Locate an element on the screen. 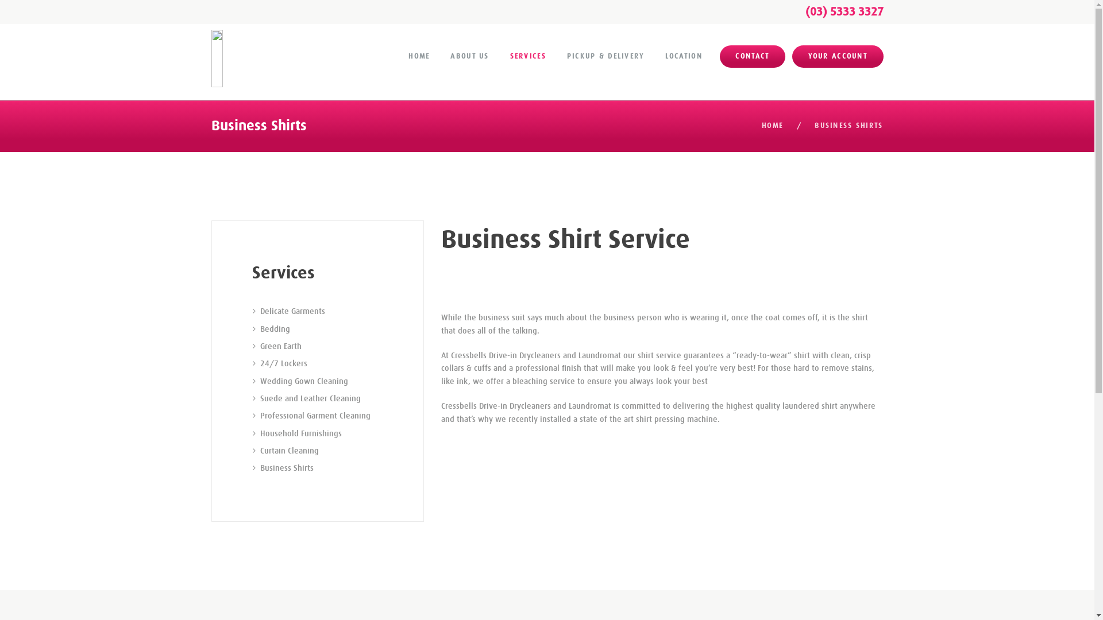 The image size is (1103, 620). 24/7 Lockers is located at coordinates (283, 363).